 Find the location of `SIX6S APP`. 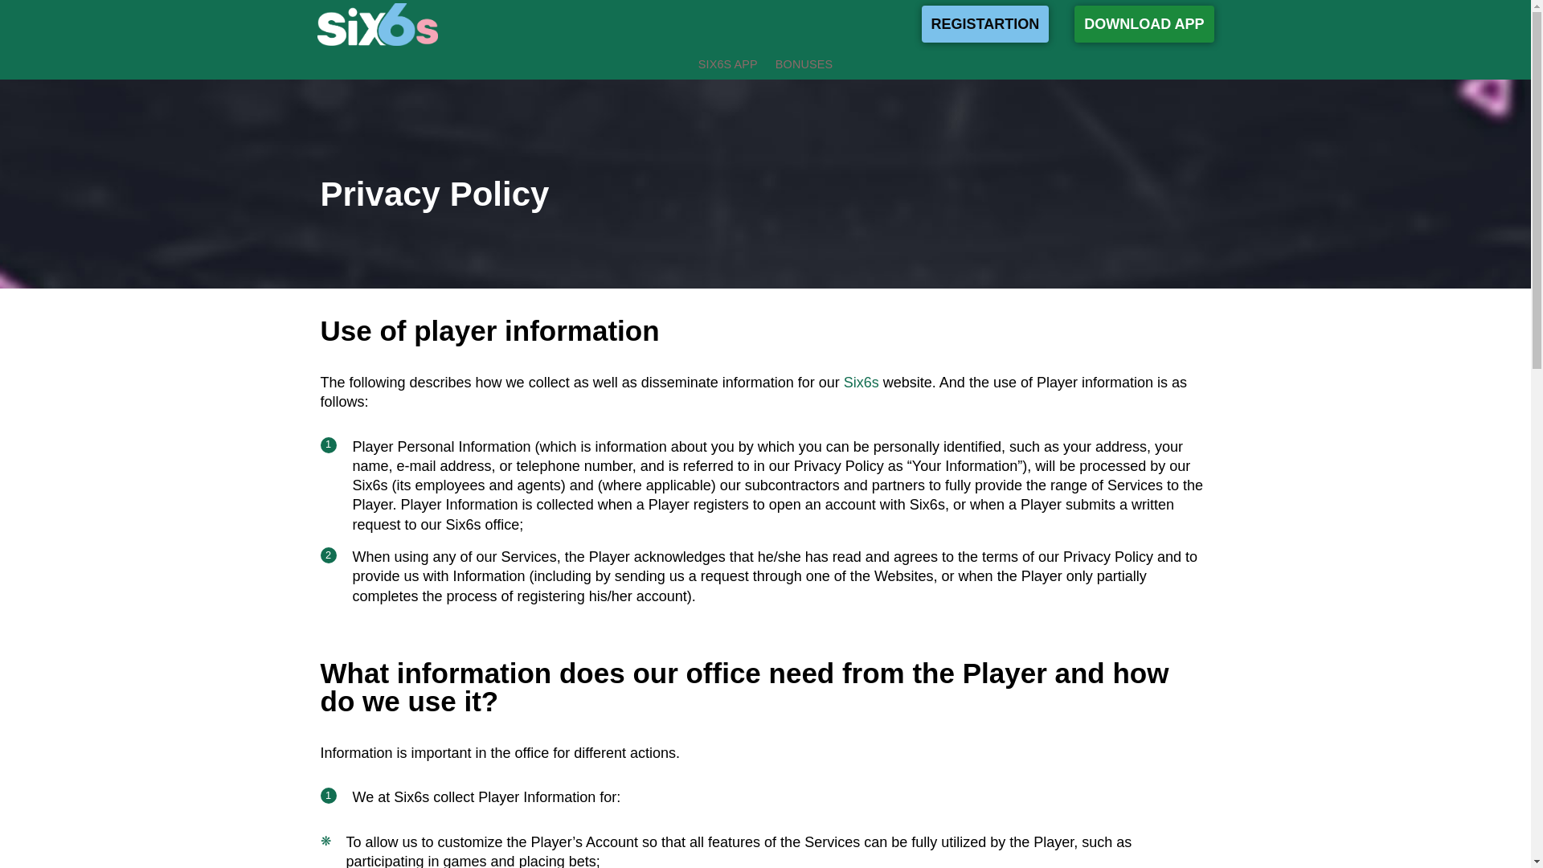

SIX6S APP is located at coordinates (728, 64).